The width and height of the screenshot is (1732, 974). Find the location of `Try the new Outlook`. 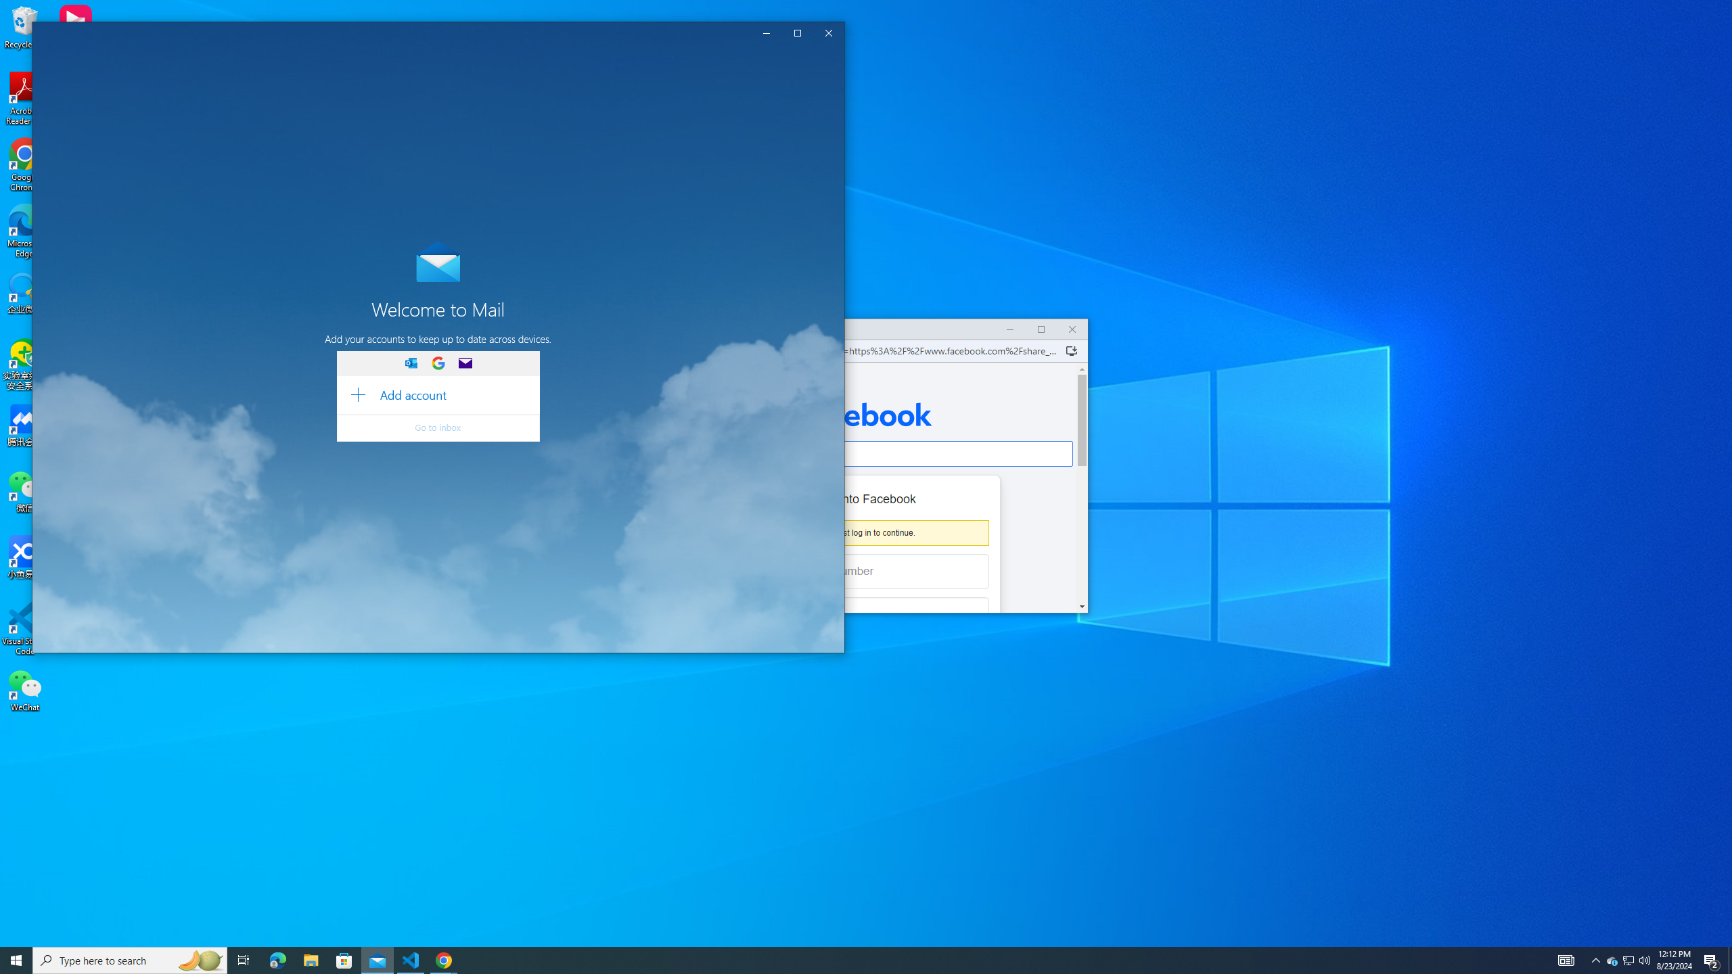

Try the new Outlook is located at coordinates (720, 60).